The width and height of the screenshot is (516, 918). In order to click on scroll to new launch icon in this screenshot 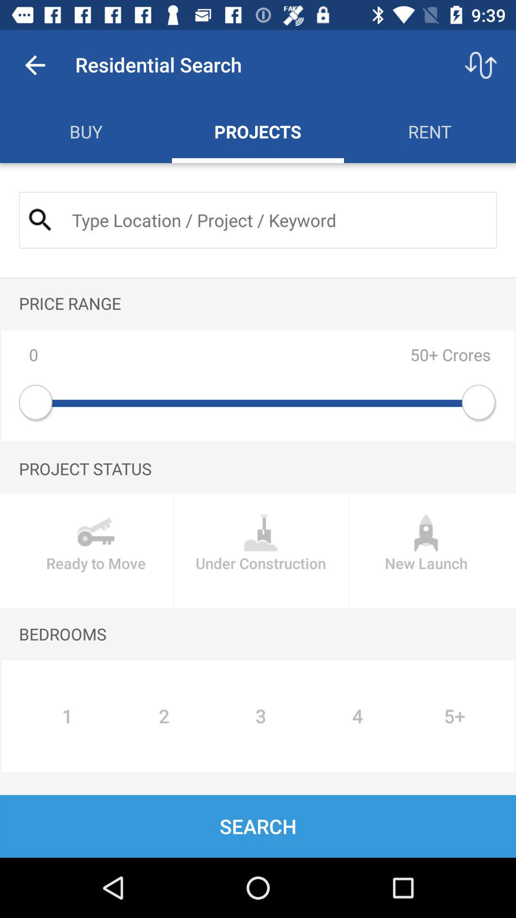, I will do `click(426, 551)`.